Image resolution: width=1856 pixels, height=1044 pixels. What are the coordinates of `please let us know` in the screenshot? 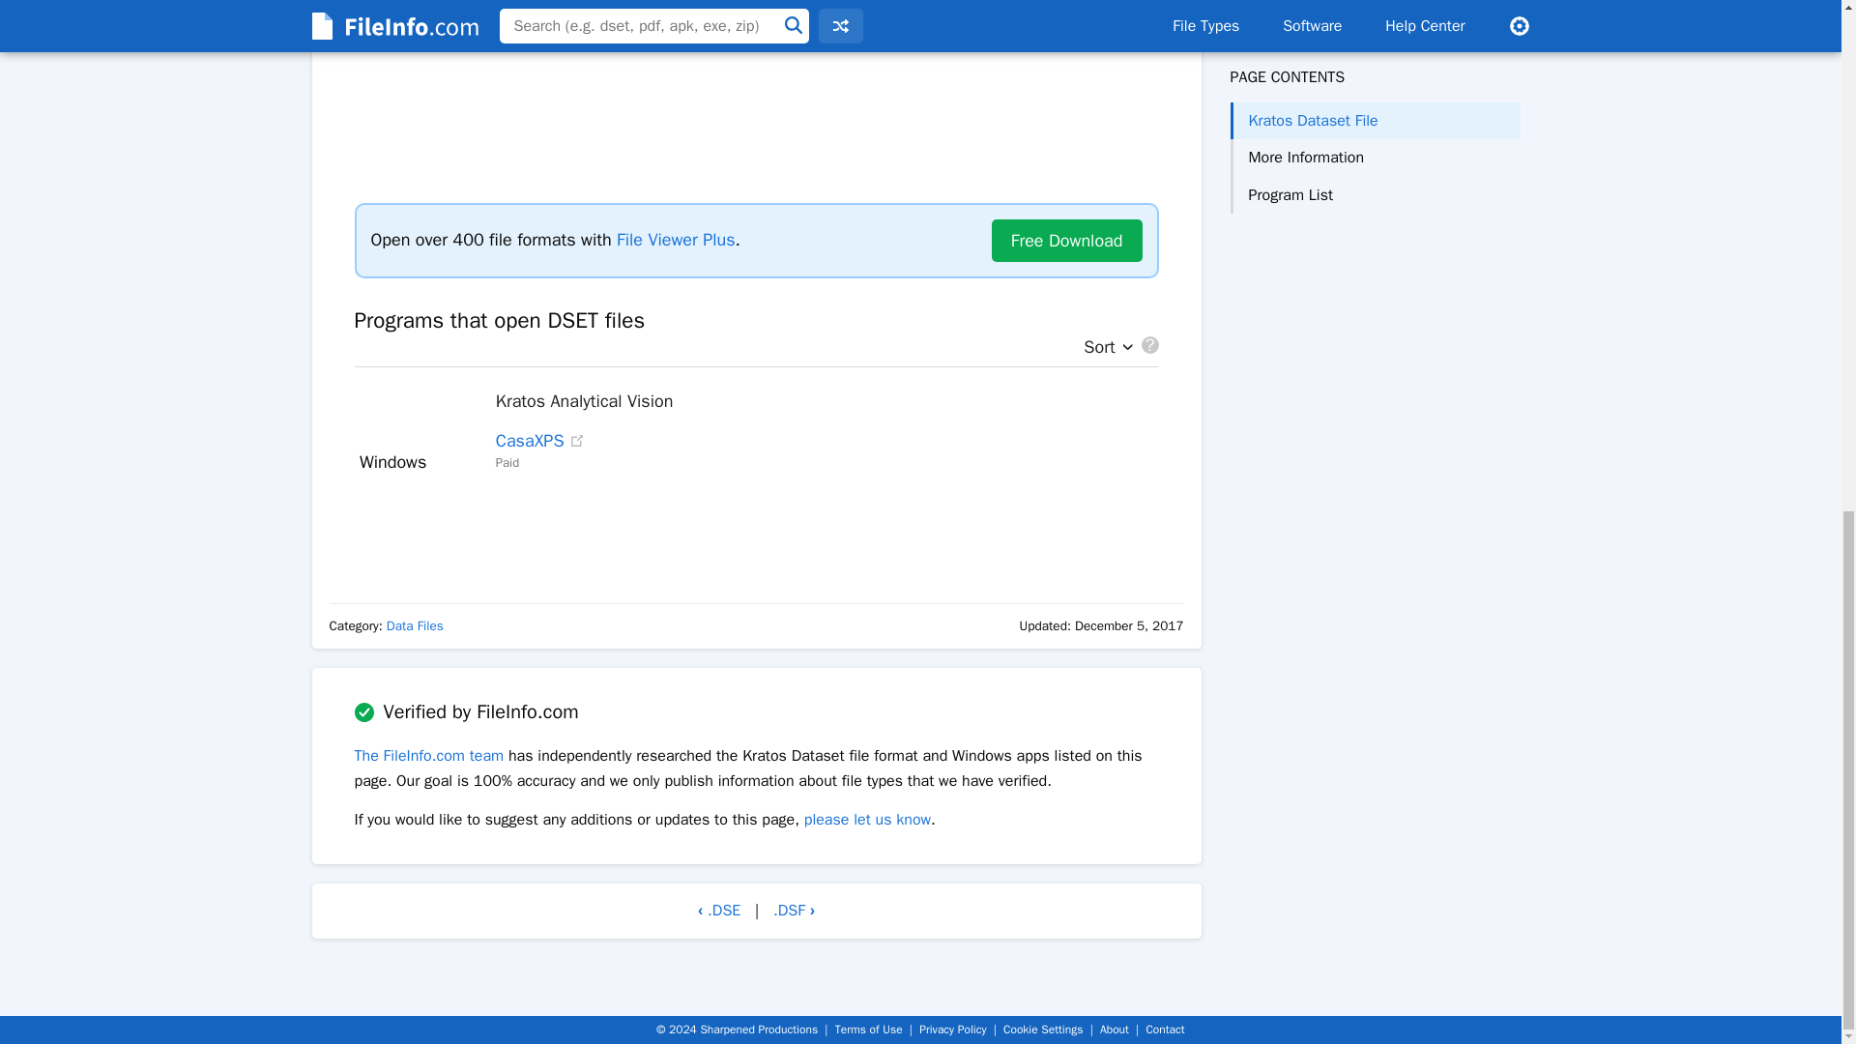 It's located at (867, 820).